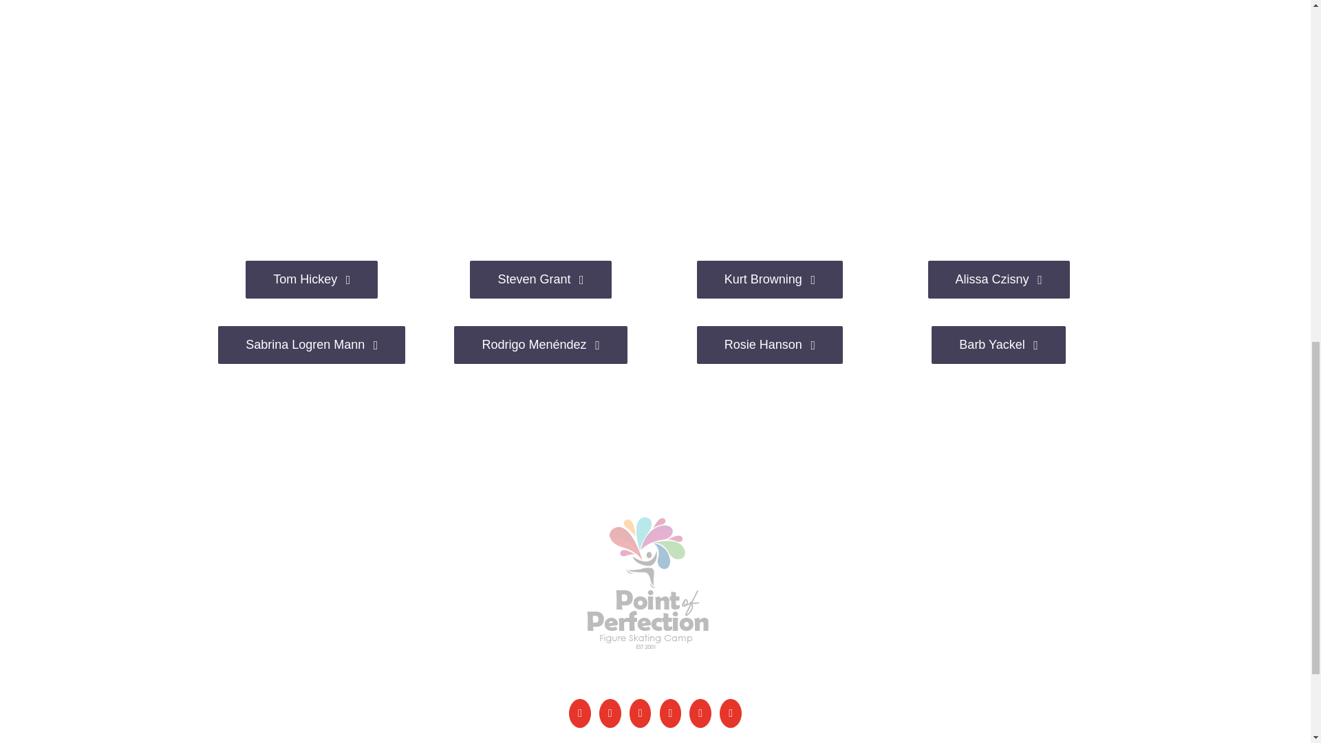  I want to click on Rosie Hanson, so click(769, 345).